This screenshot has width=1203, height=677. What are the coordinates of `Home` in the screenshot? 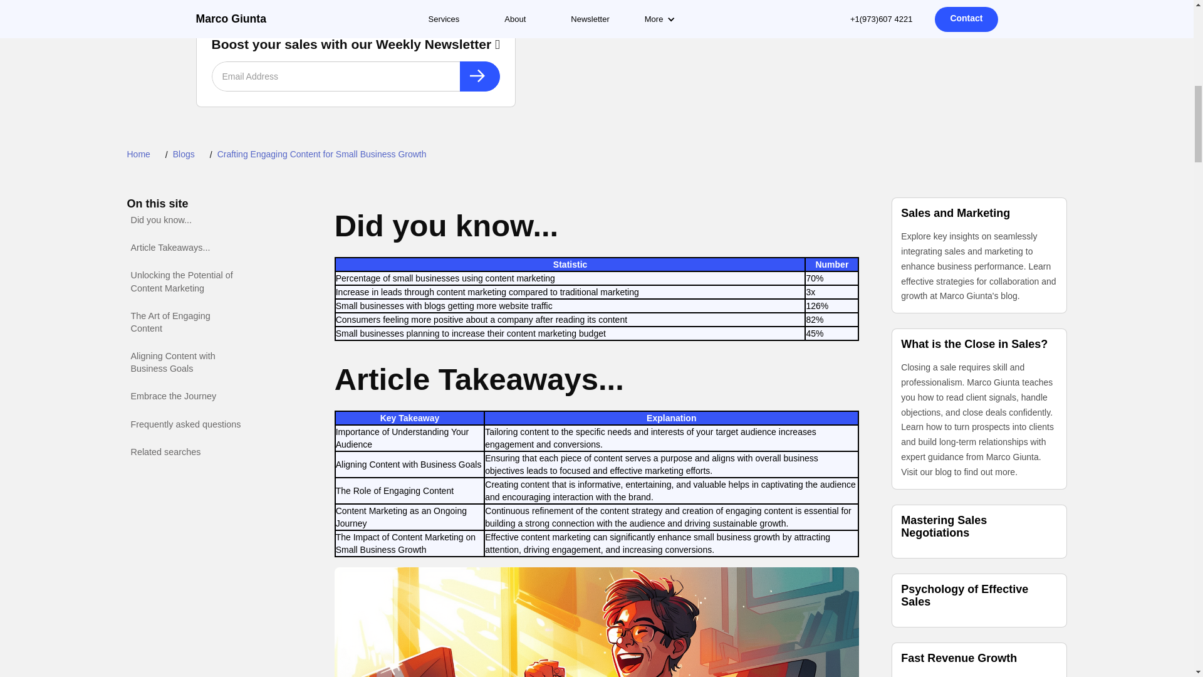 It's located at (138, 155).